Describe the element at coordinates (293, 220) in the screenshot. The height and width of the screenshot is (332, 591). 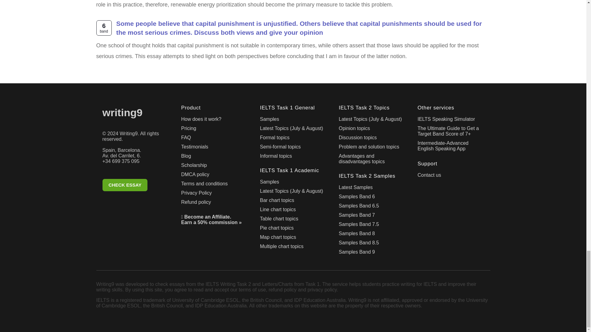
I see `IELTS Task 1 Academic Table chart topics` at that location.